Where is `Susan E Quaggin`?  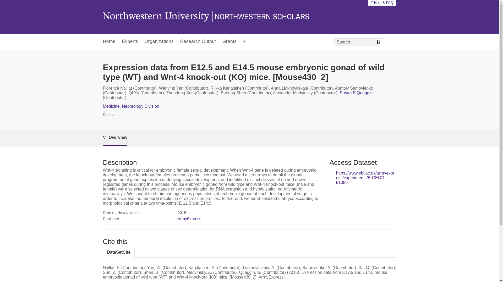
Susan E Quaggin is located at coordinates (356, 93).